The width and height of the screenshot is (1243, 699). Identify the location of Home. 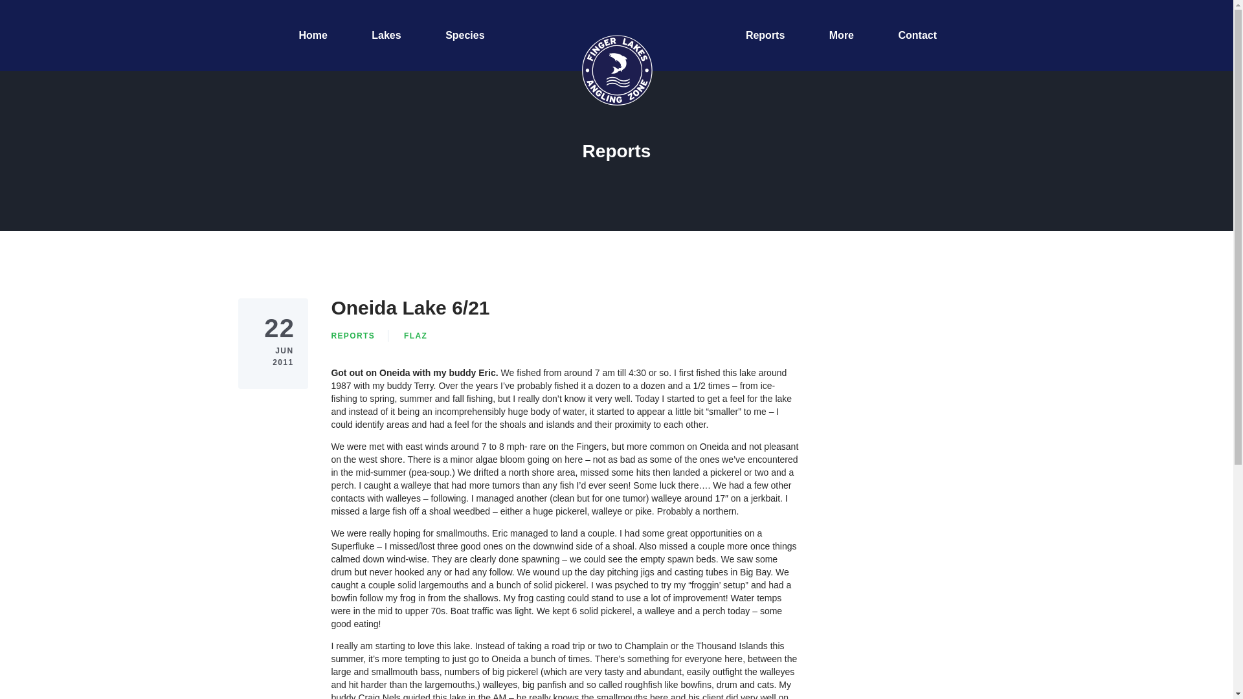
(312, 36).